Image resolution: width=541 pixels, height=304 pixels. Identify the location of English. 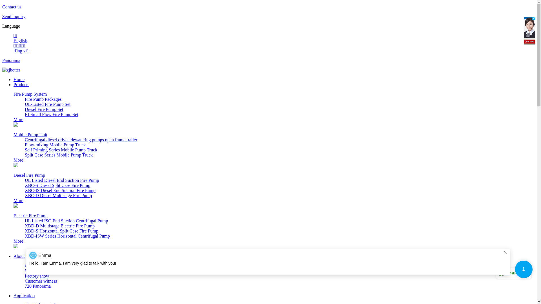
(20, 41).